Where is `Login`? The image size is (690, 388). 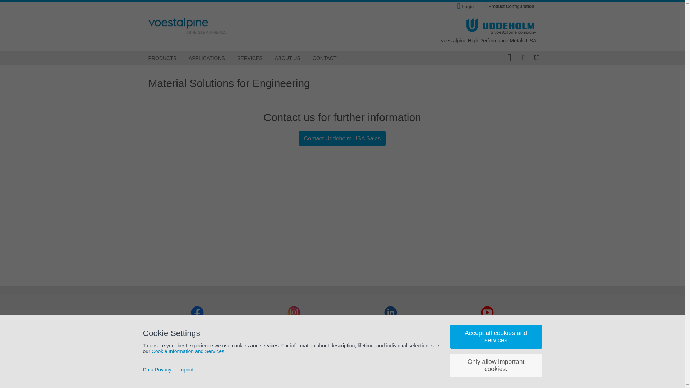
Login is located at coordinates (467, 7).